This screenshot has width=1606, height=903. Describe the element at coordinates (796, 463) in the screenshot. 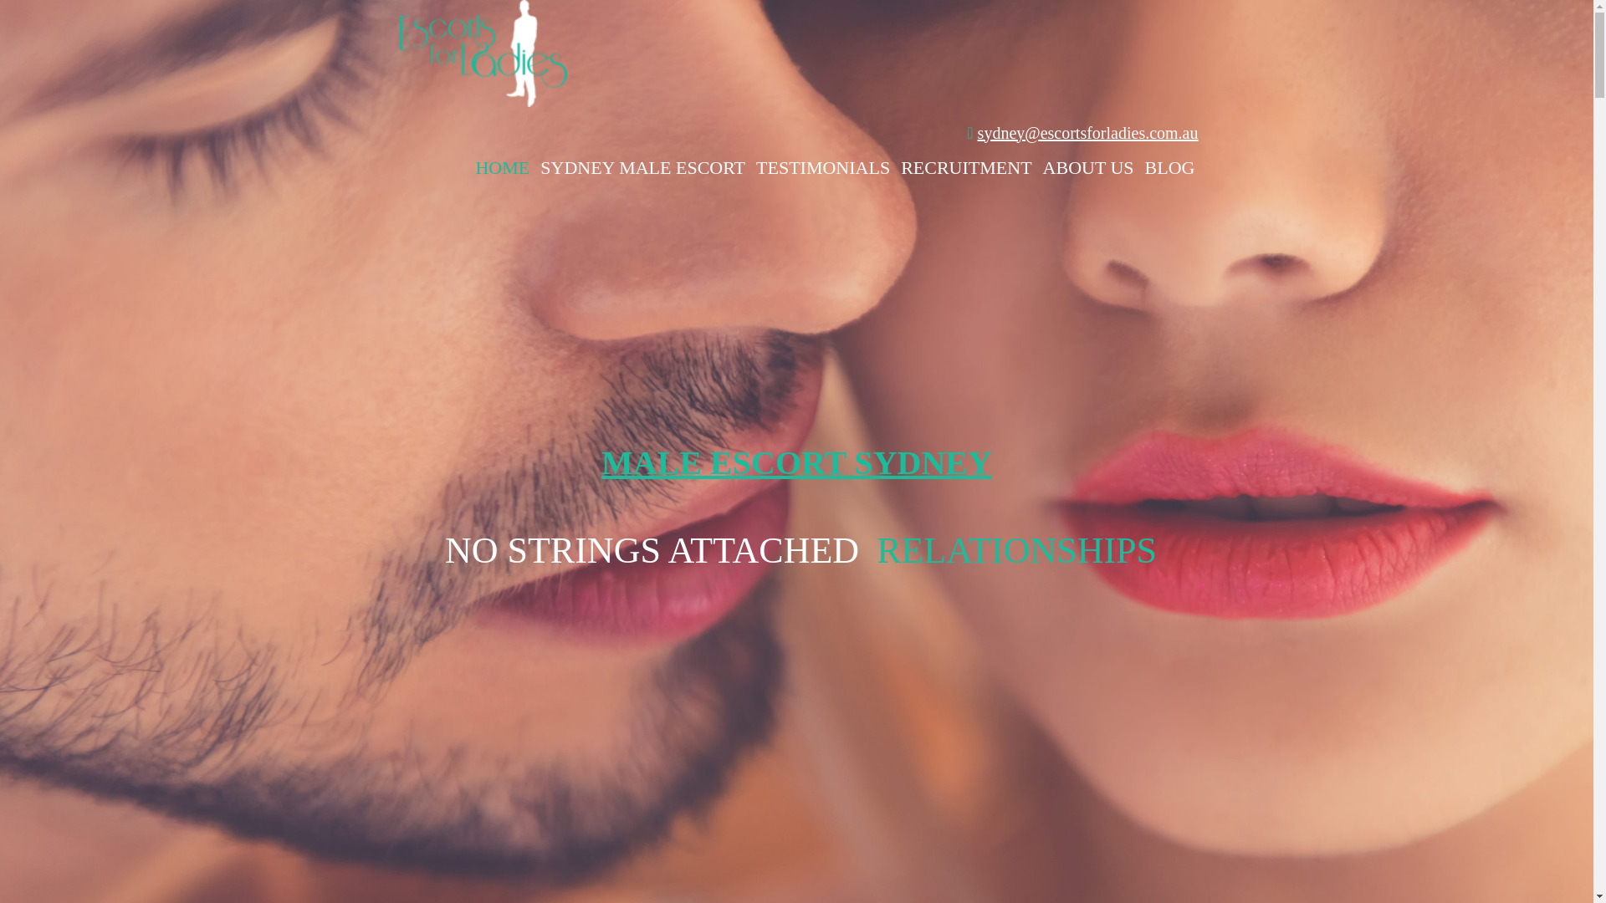

I see `MALE ESCORT SYDNEY` at that location.